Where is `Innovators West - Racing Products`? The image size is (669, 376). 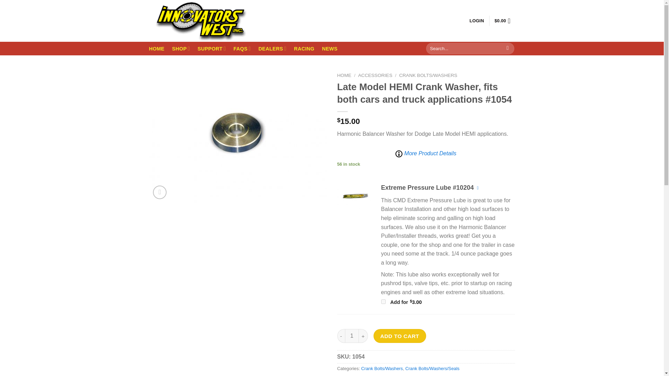
Innovators West - Racing Products is located at coordinates (201, 21).